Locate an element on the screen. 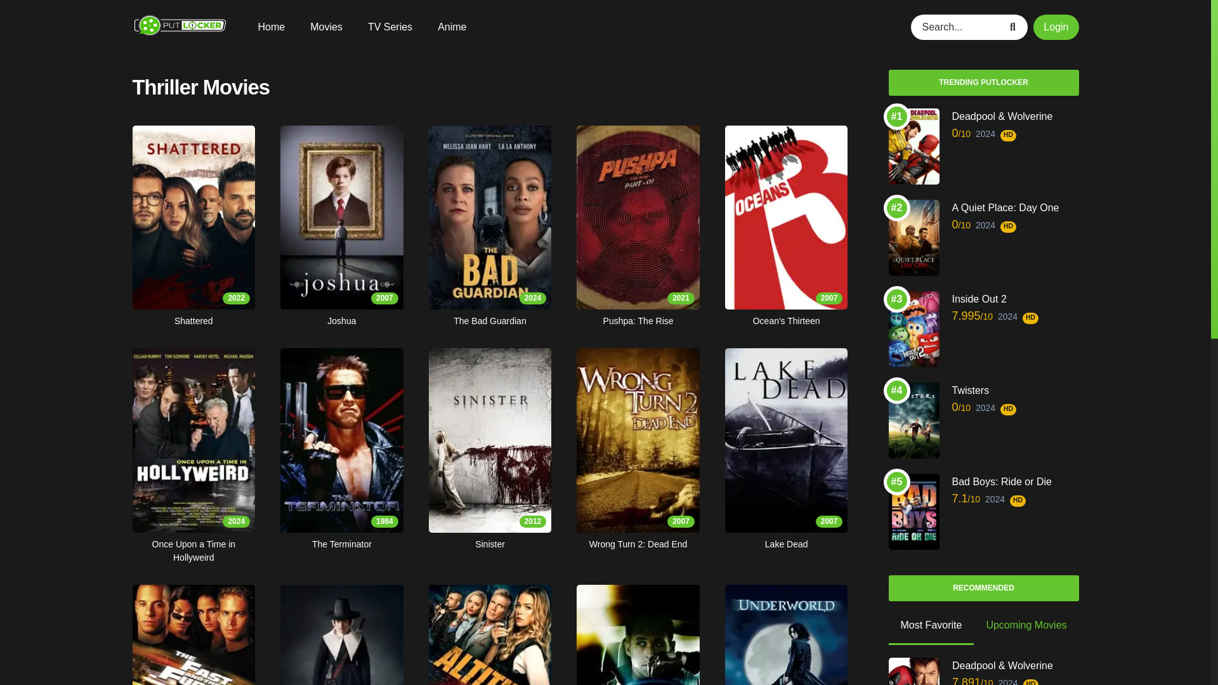 The height and width of the screenshot is (685, 1218). Movies is located at coordinates (452, 27).